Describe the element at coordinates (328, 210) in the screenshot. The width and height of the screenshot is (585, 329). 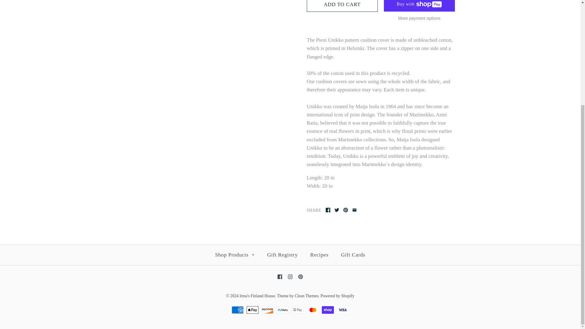
I see `Facebook` at that location.